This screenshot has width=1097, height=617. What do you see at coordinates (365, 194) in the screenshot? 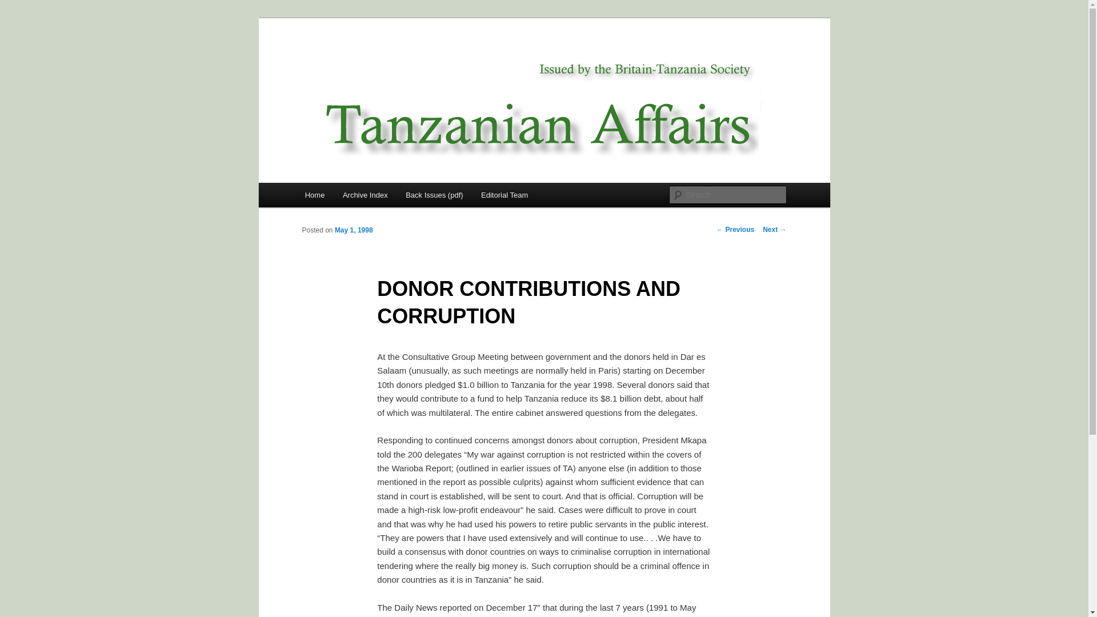
I see `Archive Index` at bounding box center [365, 194].